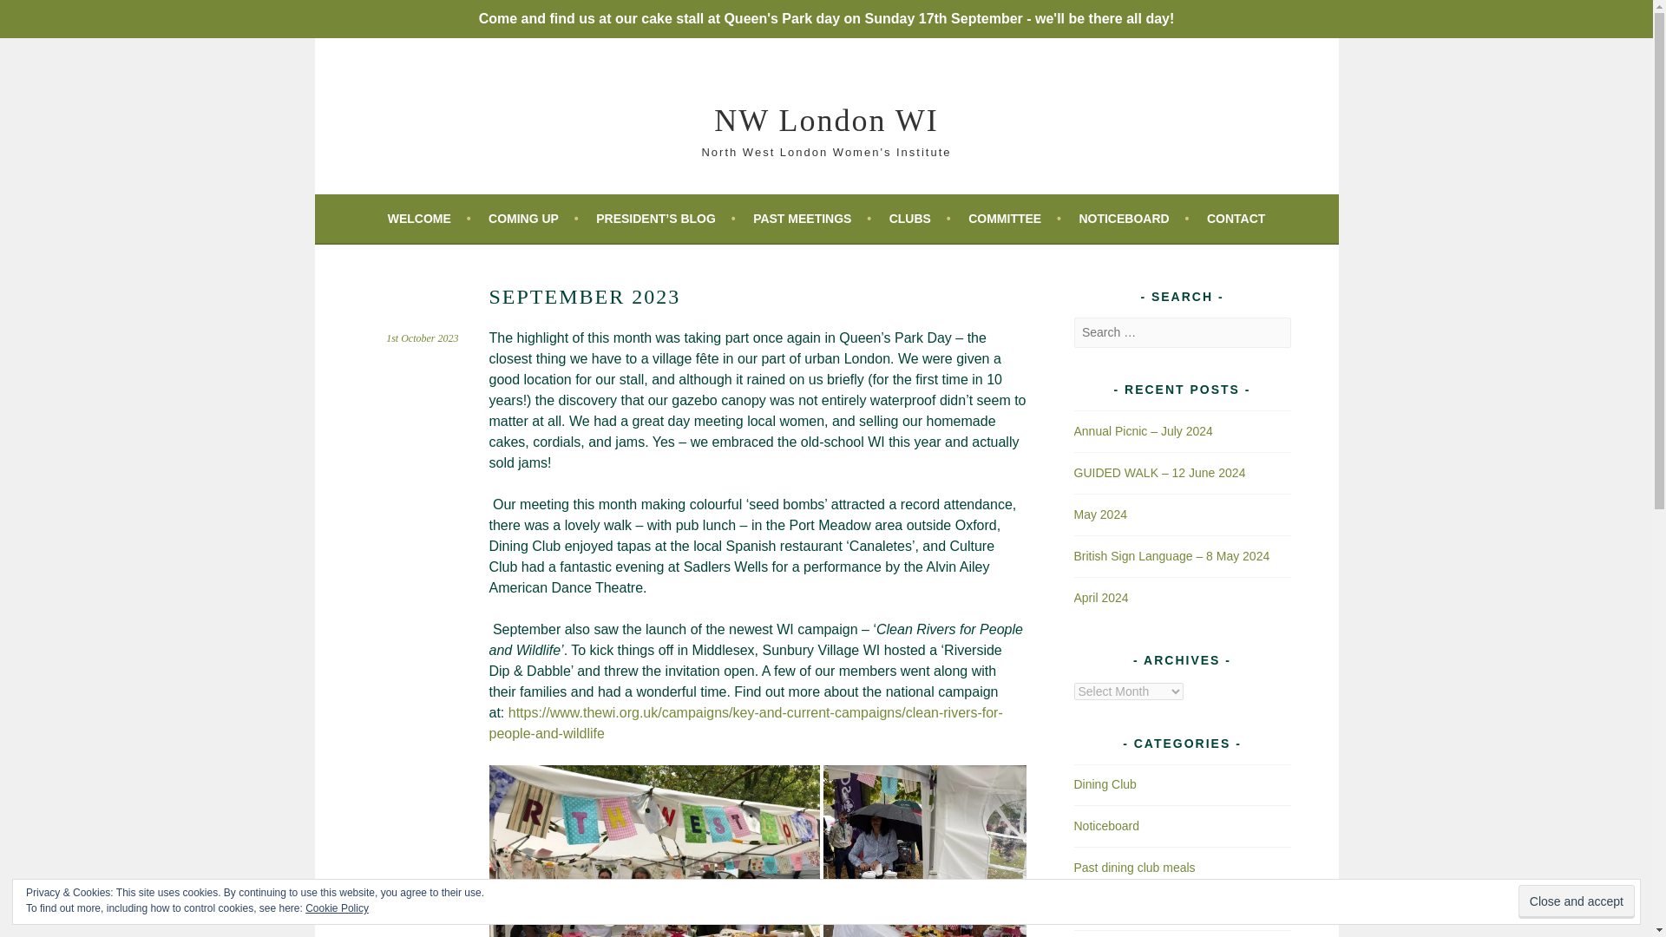  What do you see at coordinates (812, 218) in the screenshot?
I see `PAST MEETINGS` at bounding box center [812, 218].